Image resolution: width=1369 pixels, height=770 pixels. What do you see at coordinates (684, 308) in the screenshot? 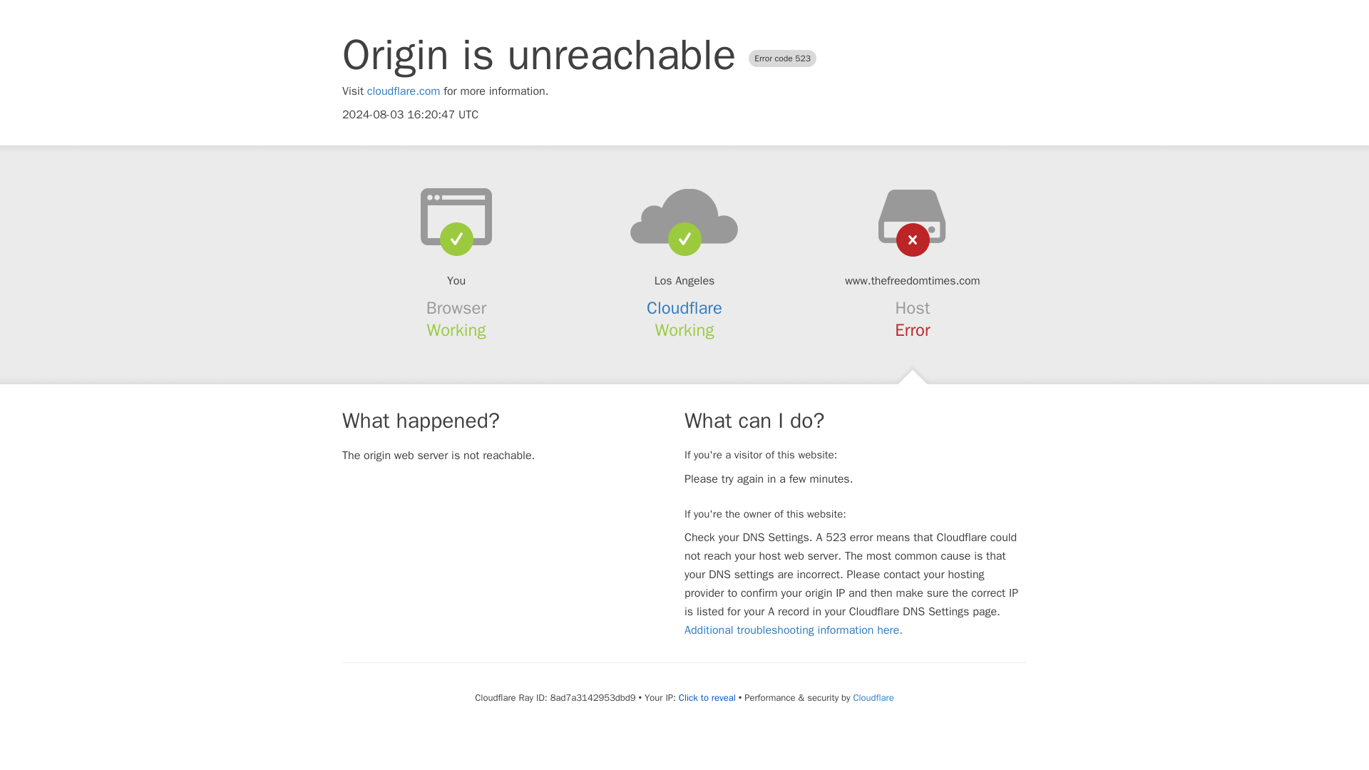
I see `Cloudflare` at bounding box center [684, 308].